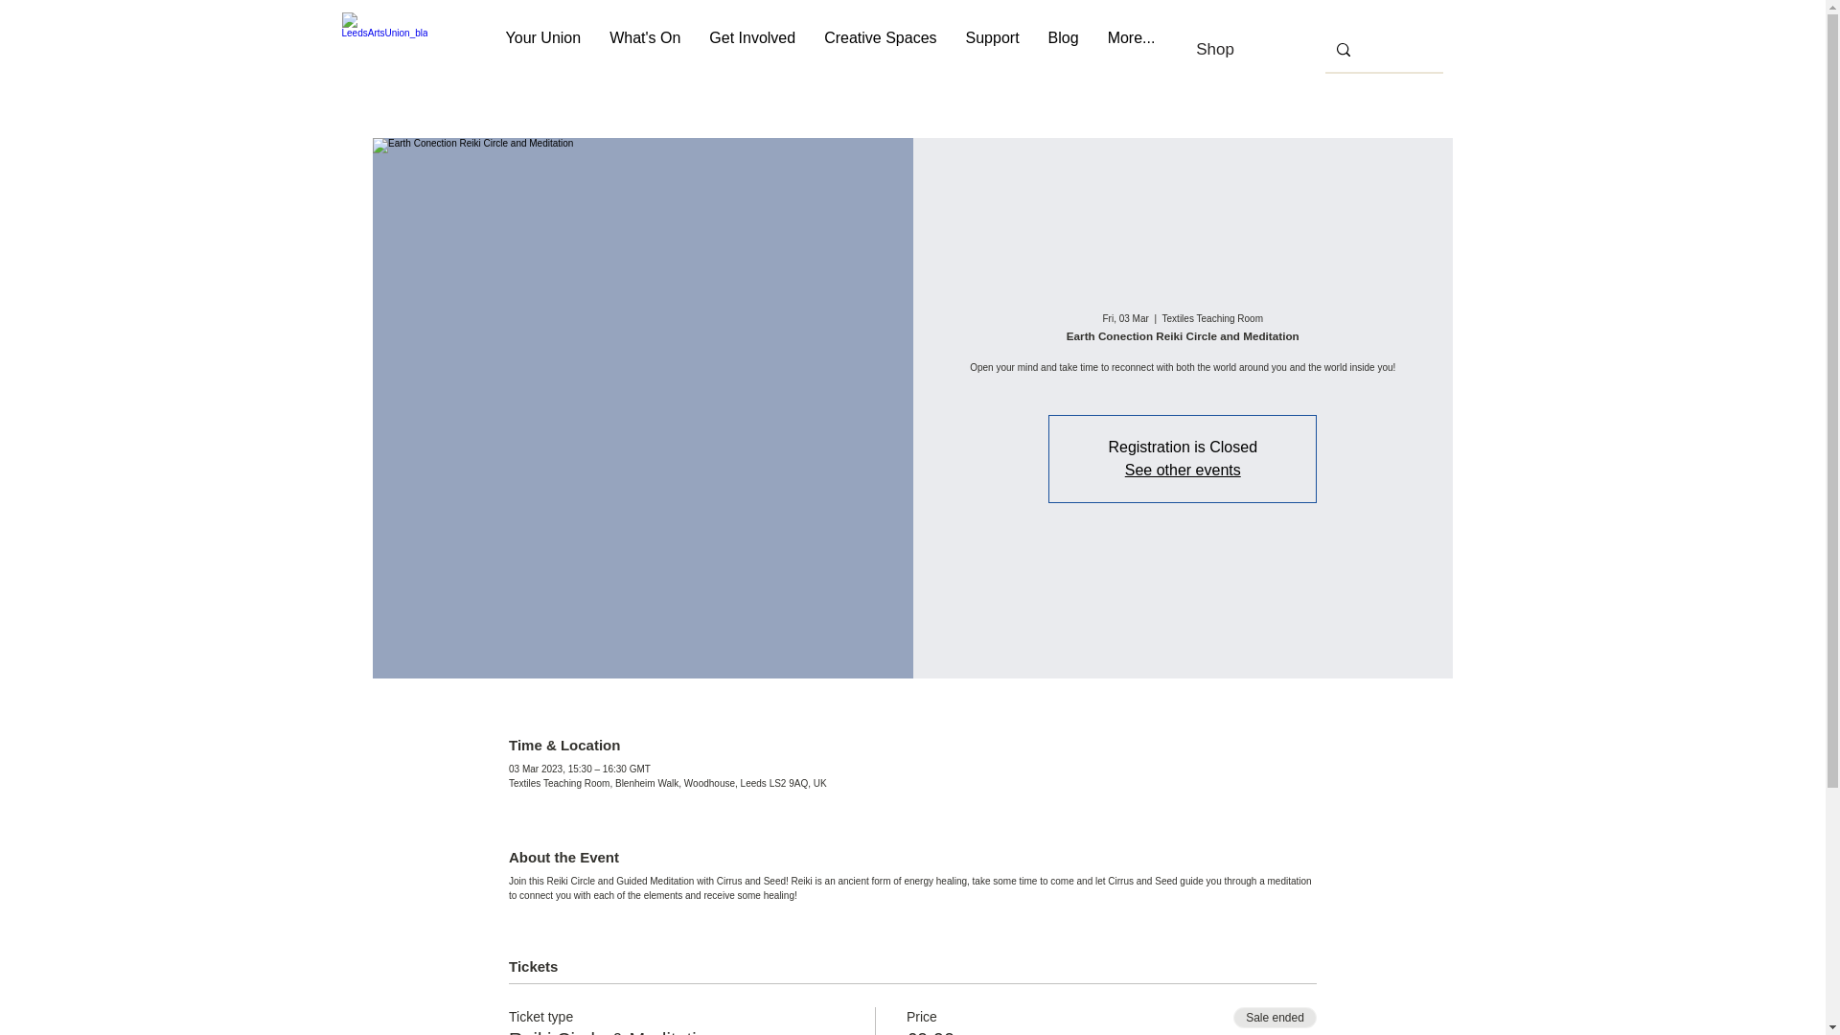 The width and height of the screenshot is (1840, 1035). What do you see at coordinates (880, 50) in the screenshot?
I see `Creative Spaces` at bounding box center [880, 50].